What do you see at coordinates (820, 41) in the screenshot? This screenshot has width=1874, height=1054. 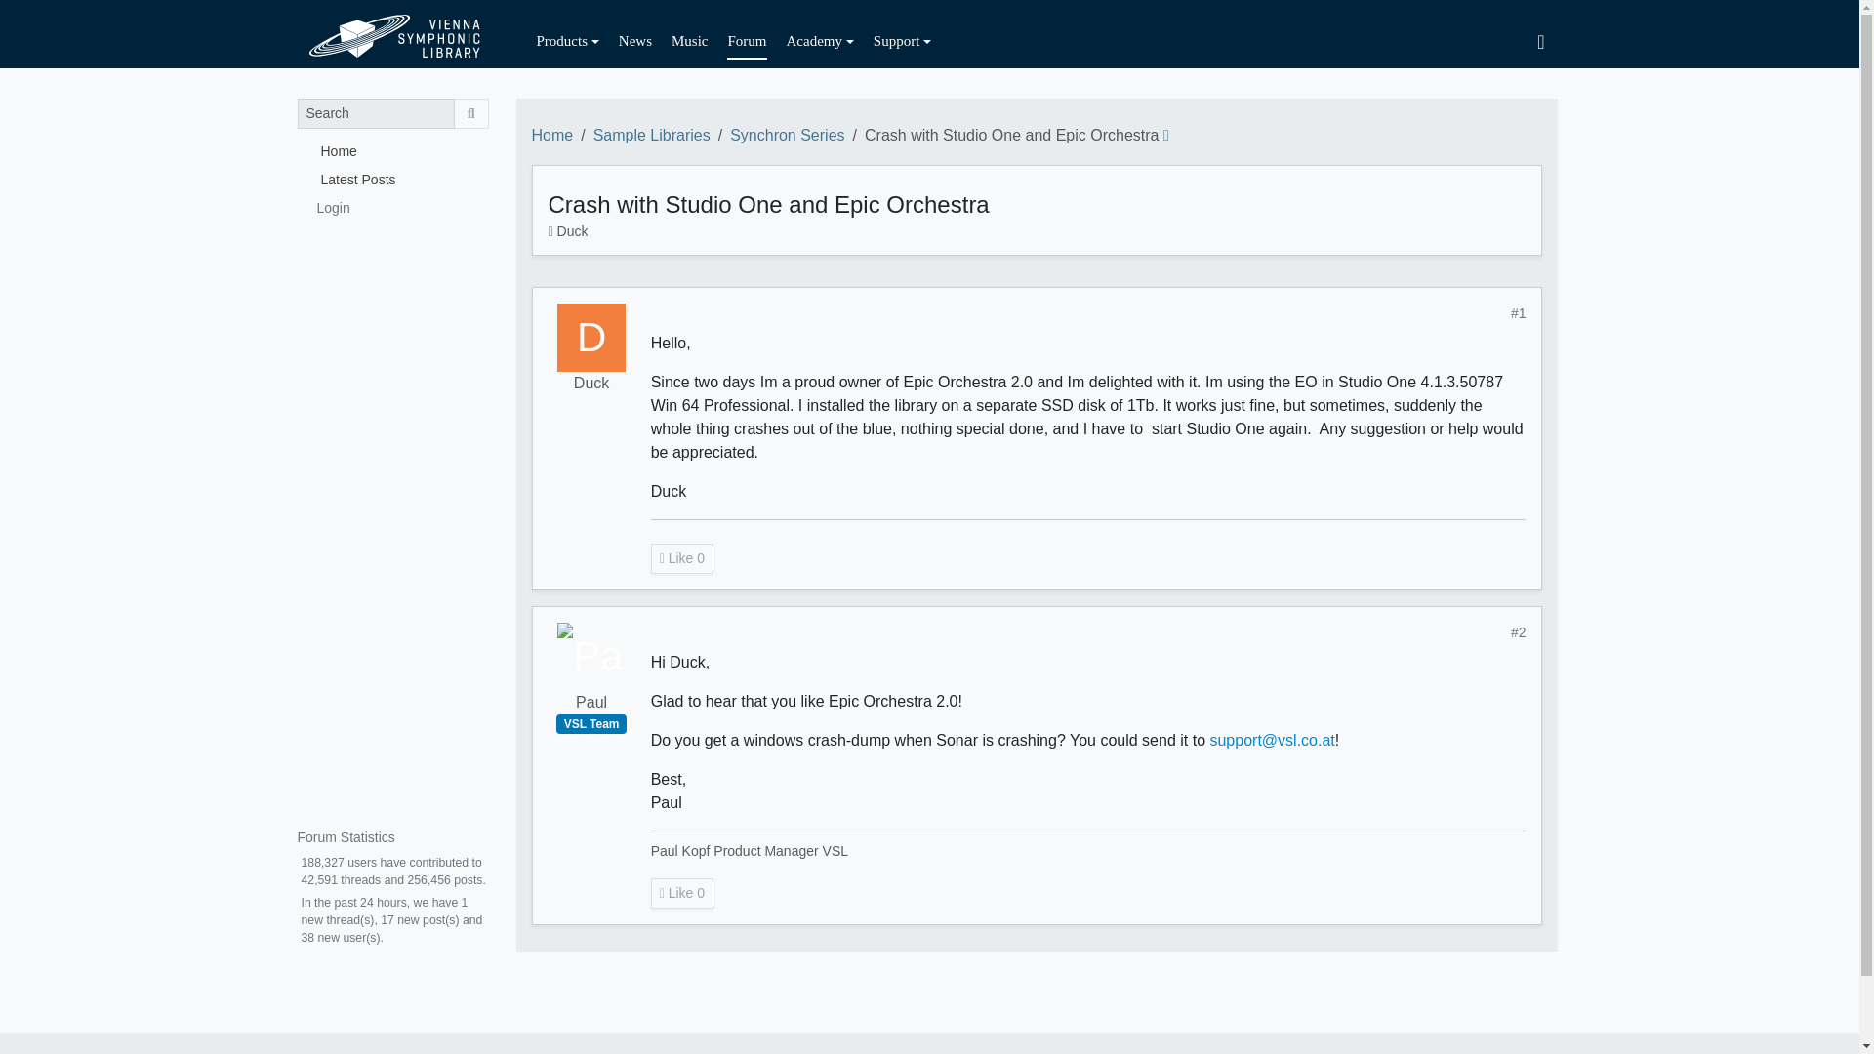 I see `Academy` at bounding box center [820, 41].